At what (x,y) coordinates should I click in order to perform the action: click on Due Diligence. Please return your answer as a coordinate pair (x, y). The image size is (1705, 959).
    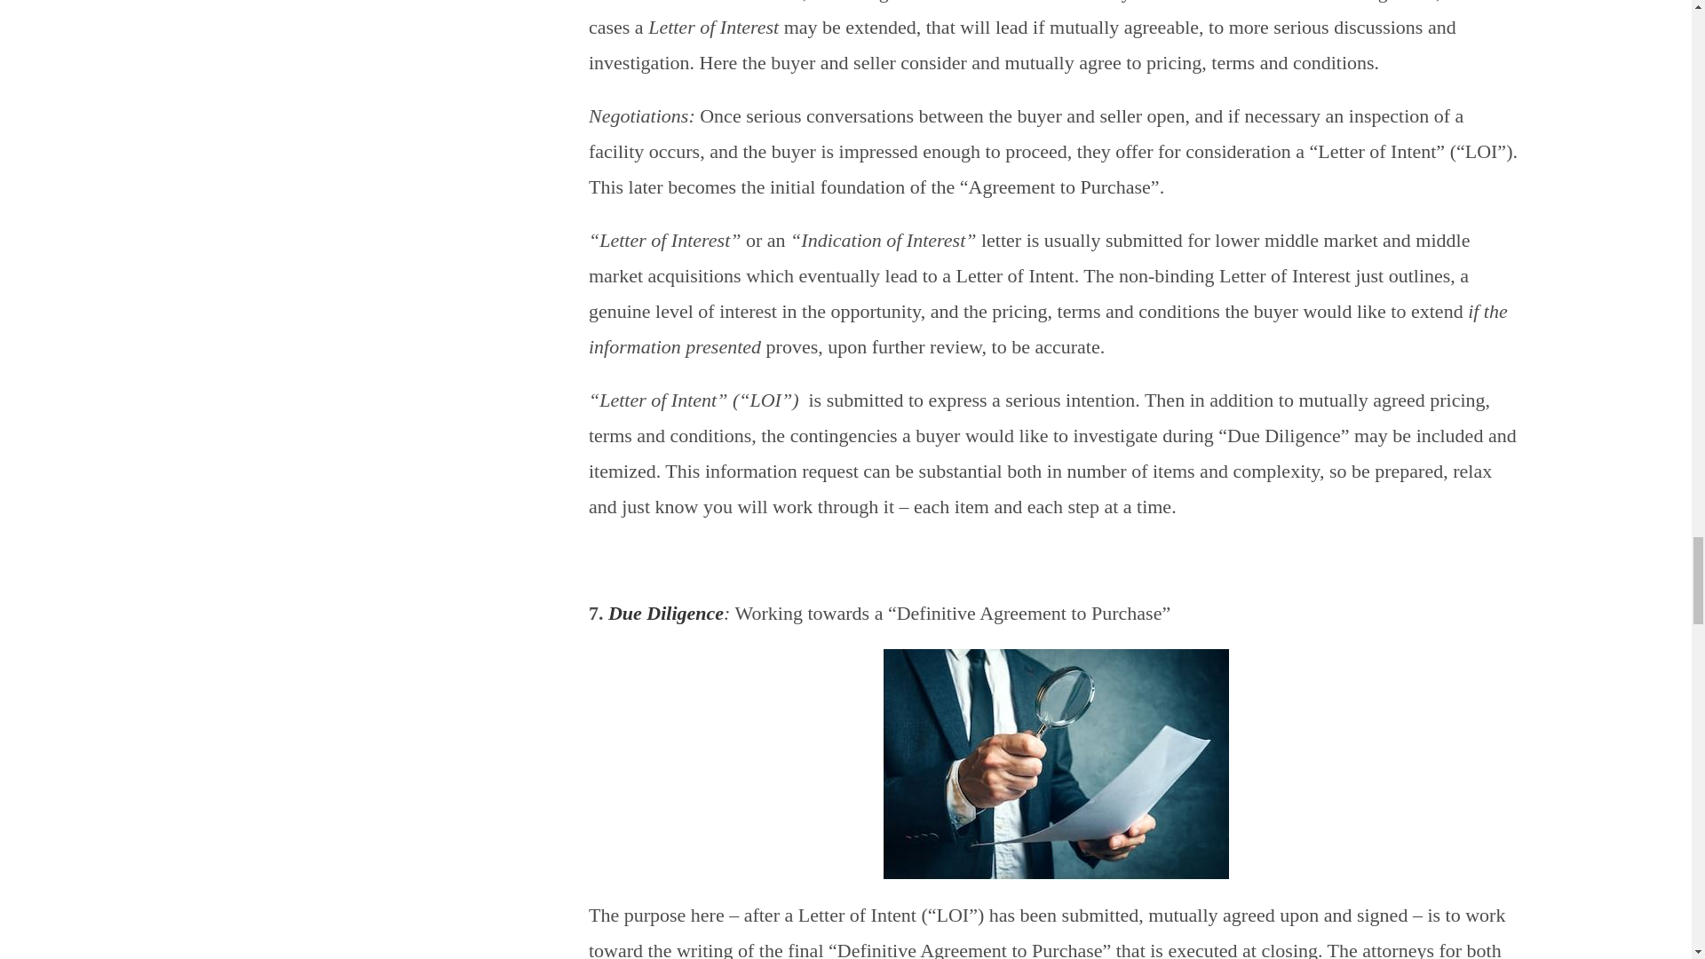
    Looking at the image, I should click on (666, 613).